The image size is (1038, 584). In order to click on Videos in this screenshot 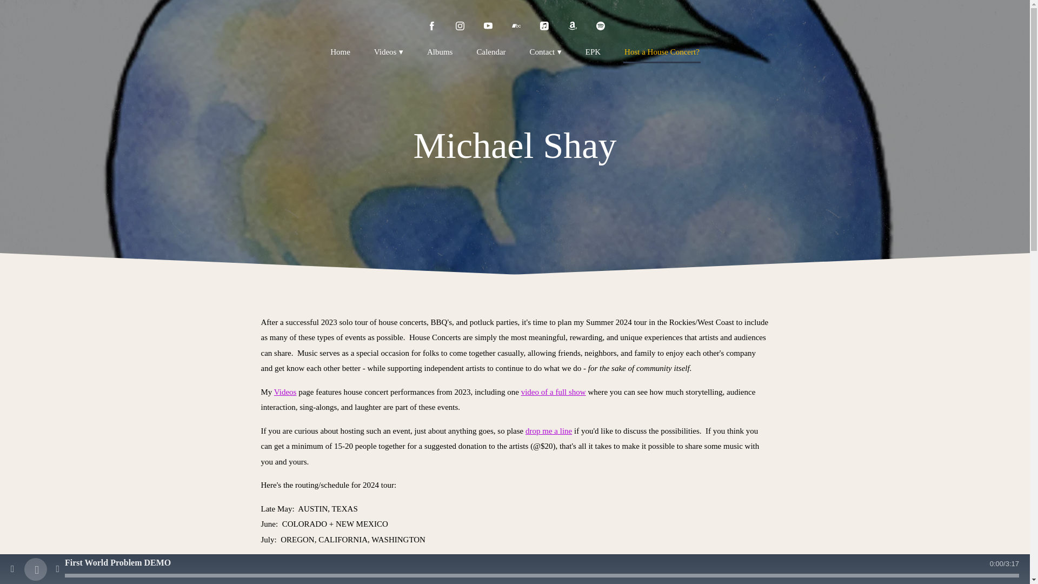, I will do `click(388, 52)`.